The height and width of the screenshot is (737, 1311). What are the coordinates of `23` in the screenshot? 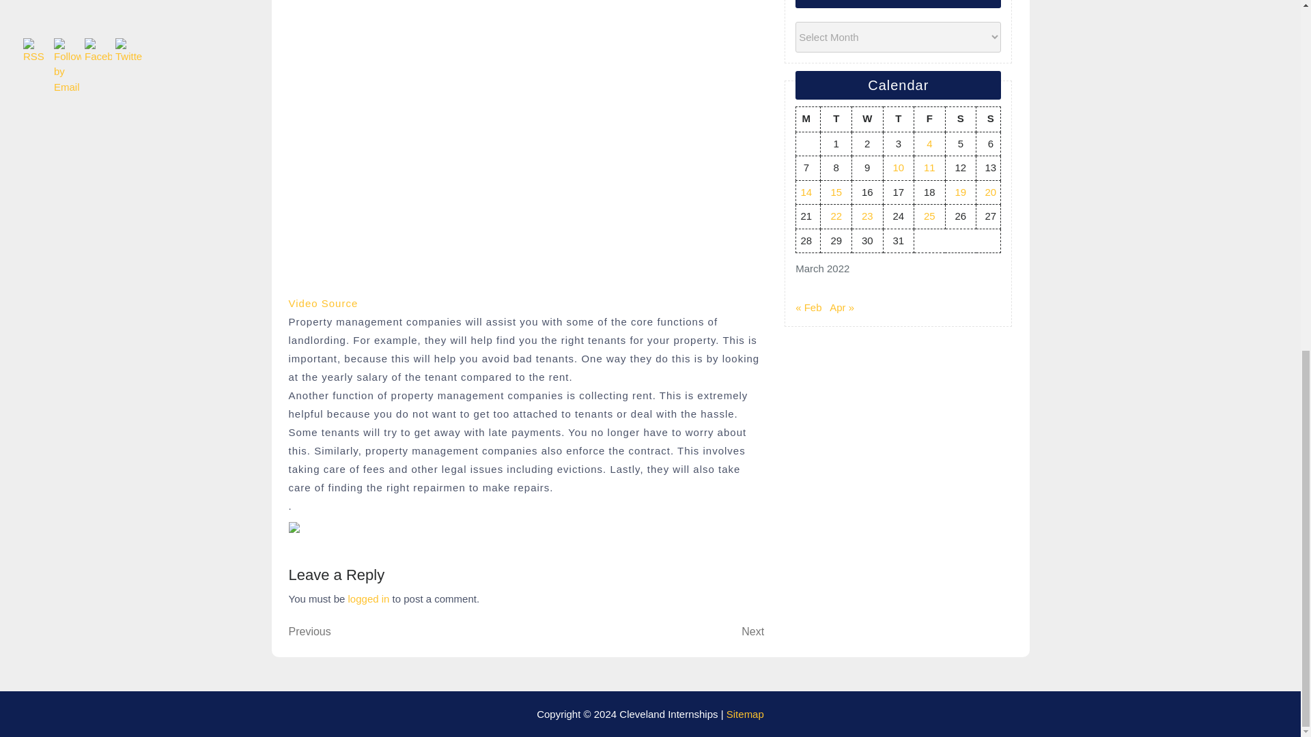 It's located at (867, 216).